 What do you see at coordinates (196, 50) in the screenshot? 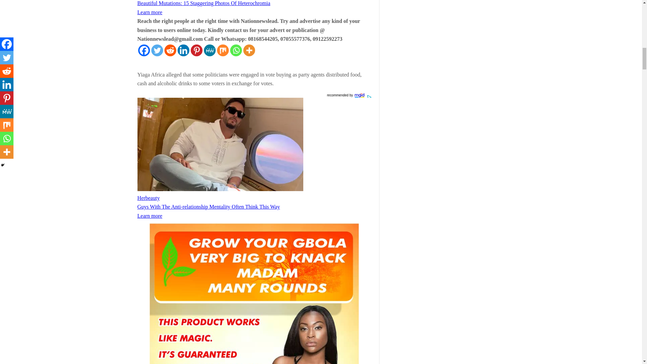
I see `Pinterest` at bounding box center [196, 50].